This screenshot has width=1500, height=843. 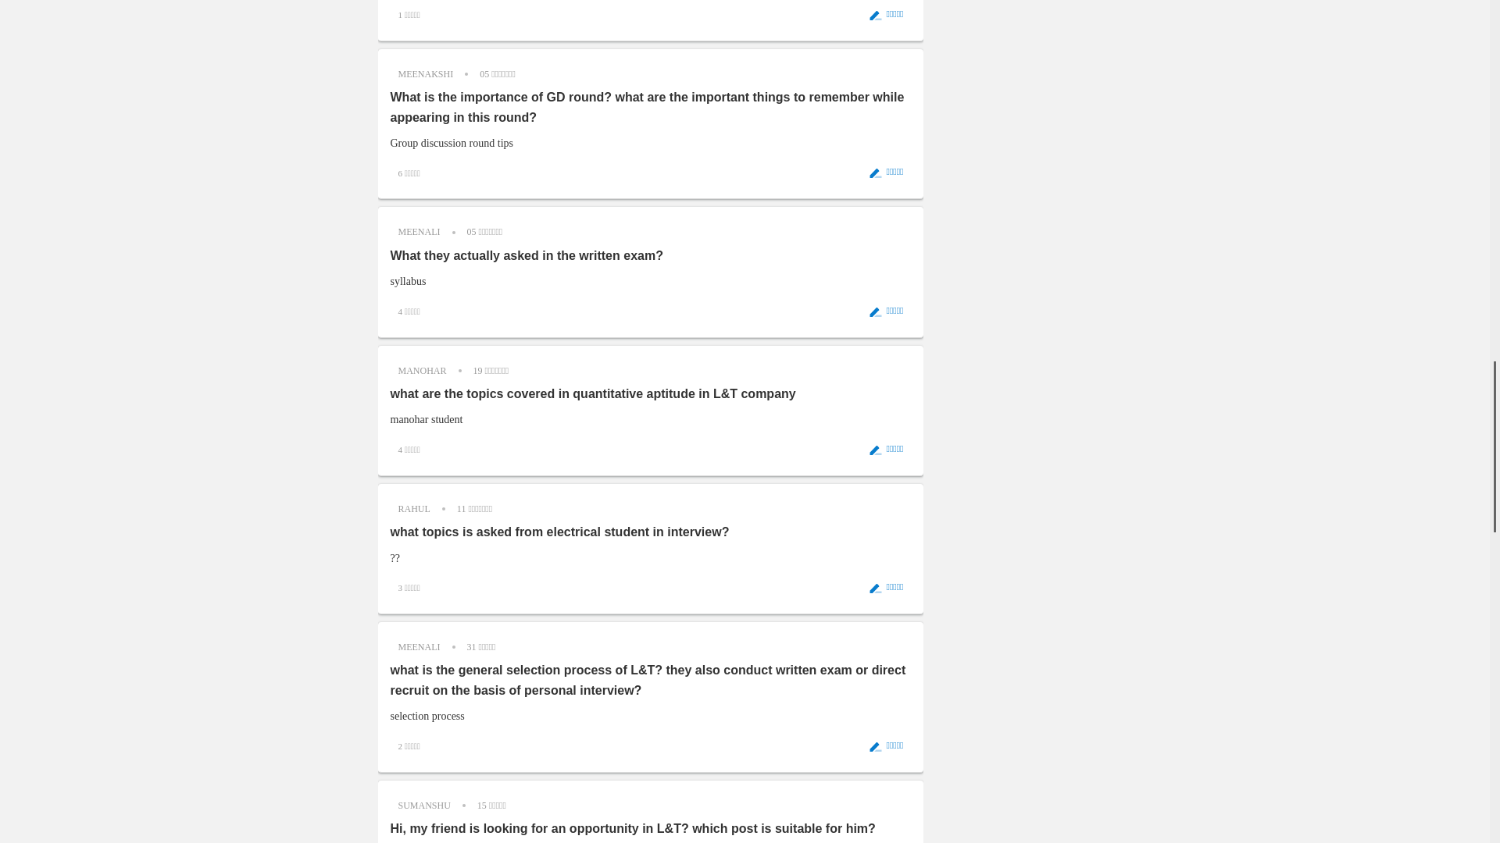 I want to click on Meenali Sharma, so click(x=419, y=646).